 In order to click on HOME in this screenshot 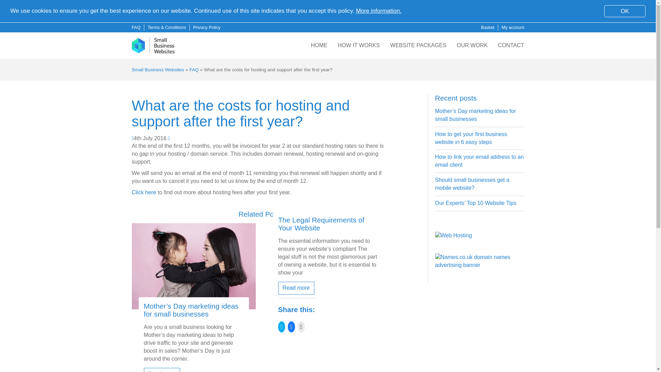, I will do `click(319, 45)`.